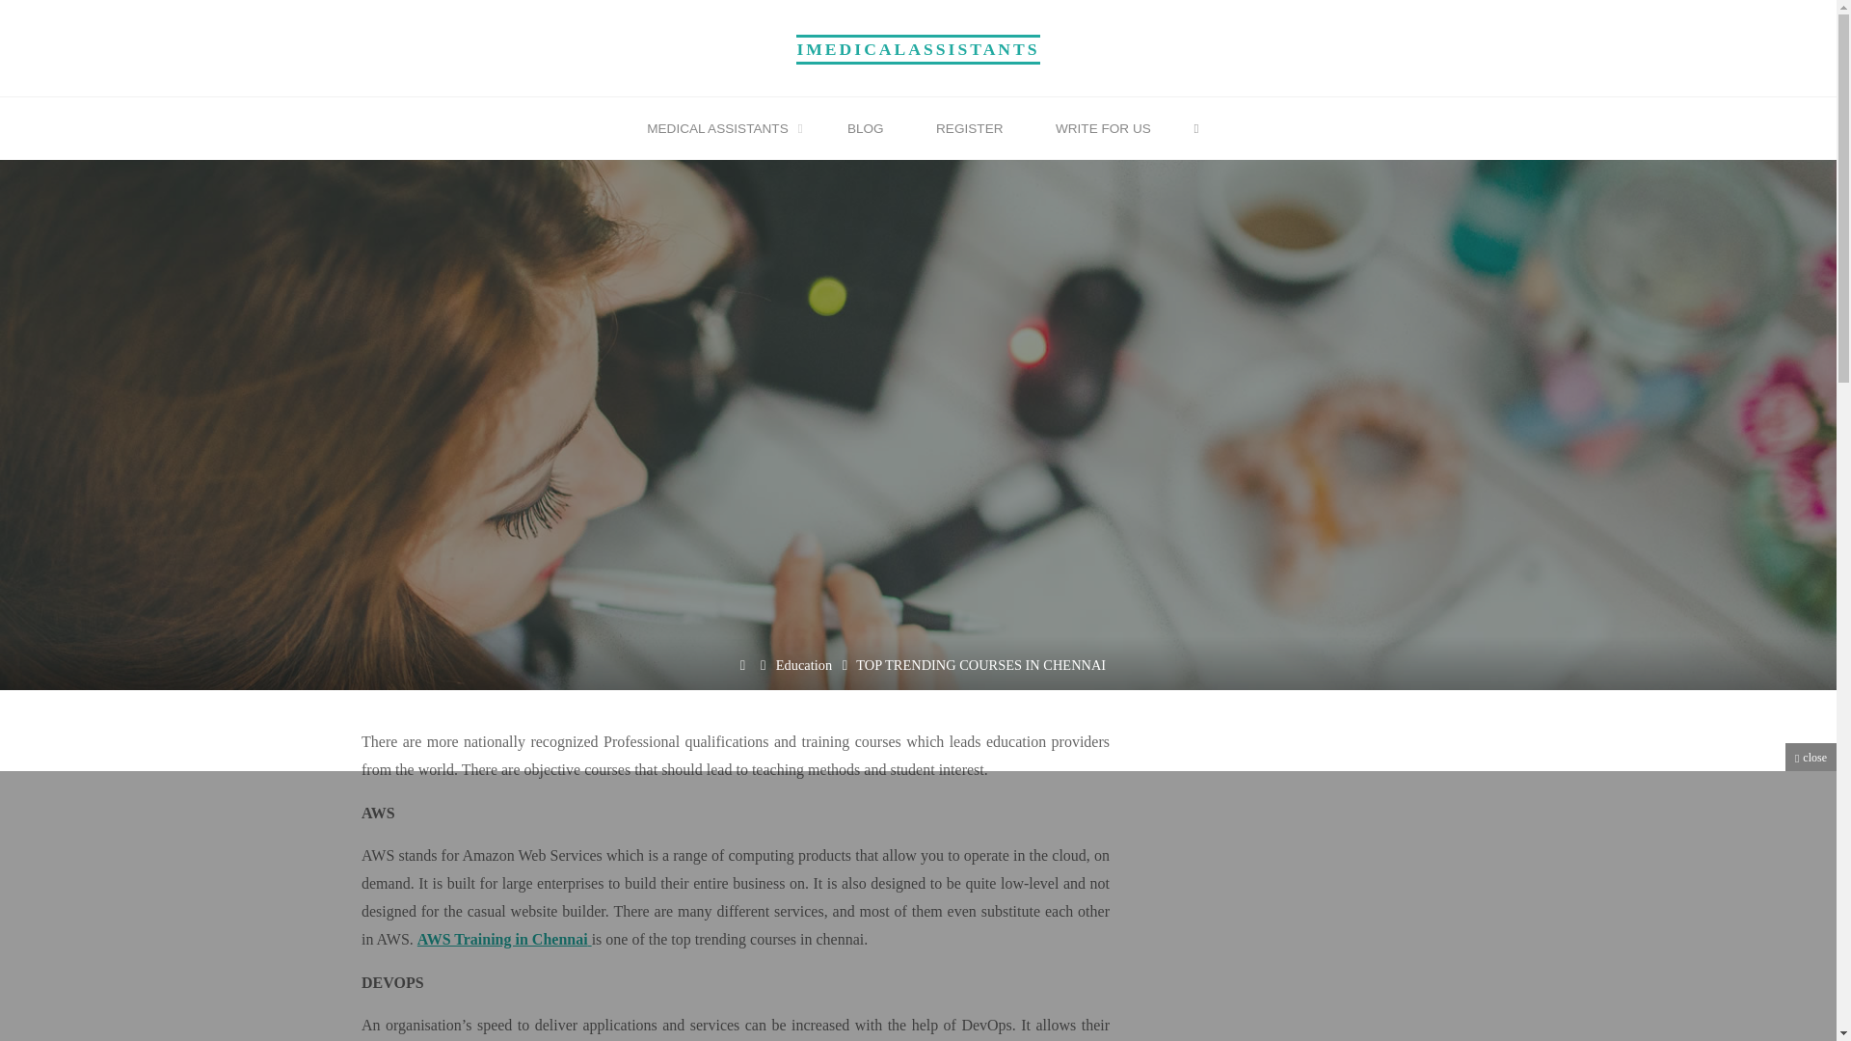  Describe the element at coordinates (866, 129) in the screenshot. I see `BLOG` at that location.